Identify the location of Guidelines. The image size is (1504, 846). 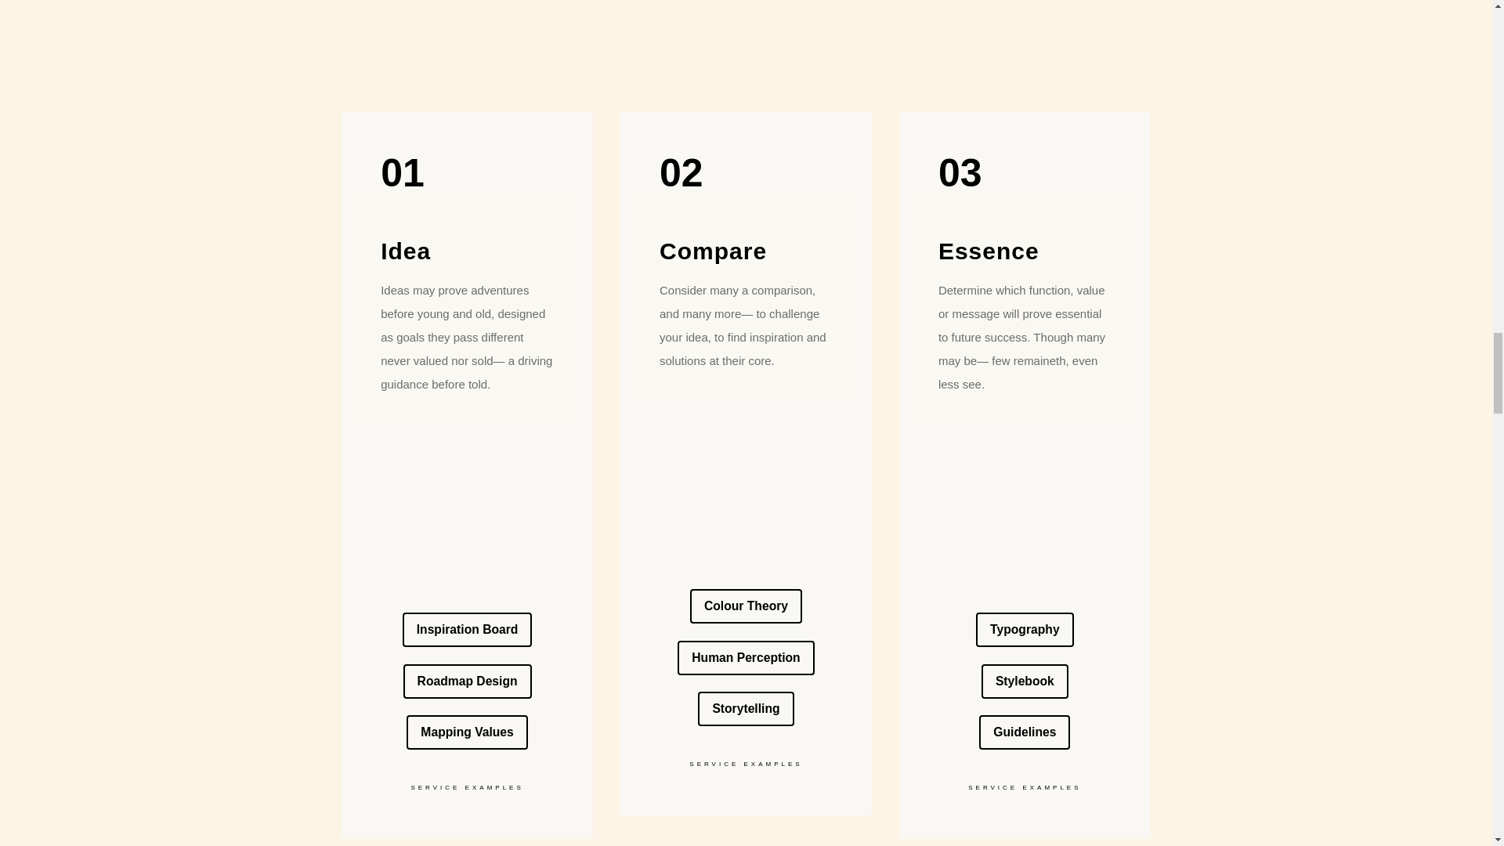
(1024, 732).